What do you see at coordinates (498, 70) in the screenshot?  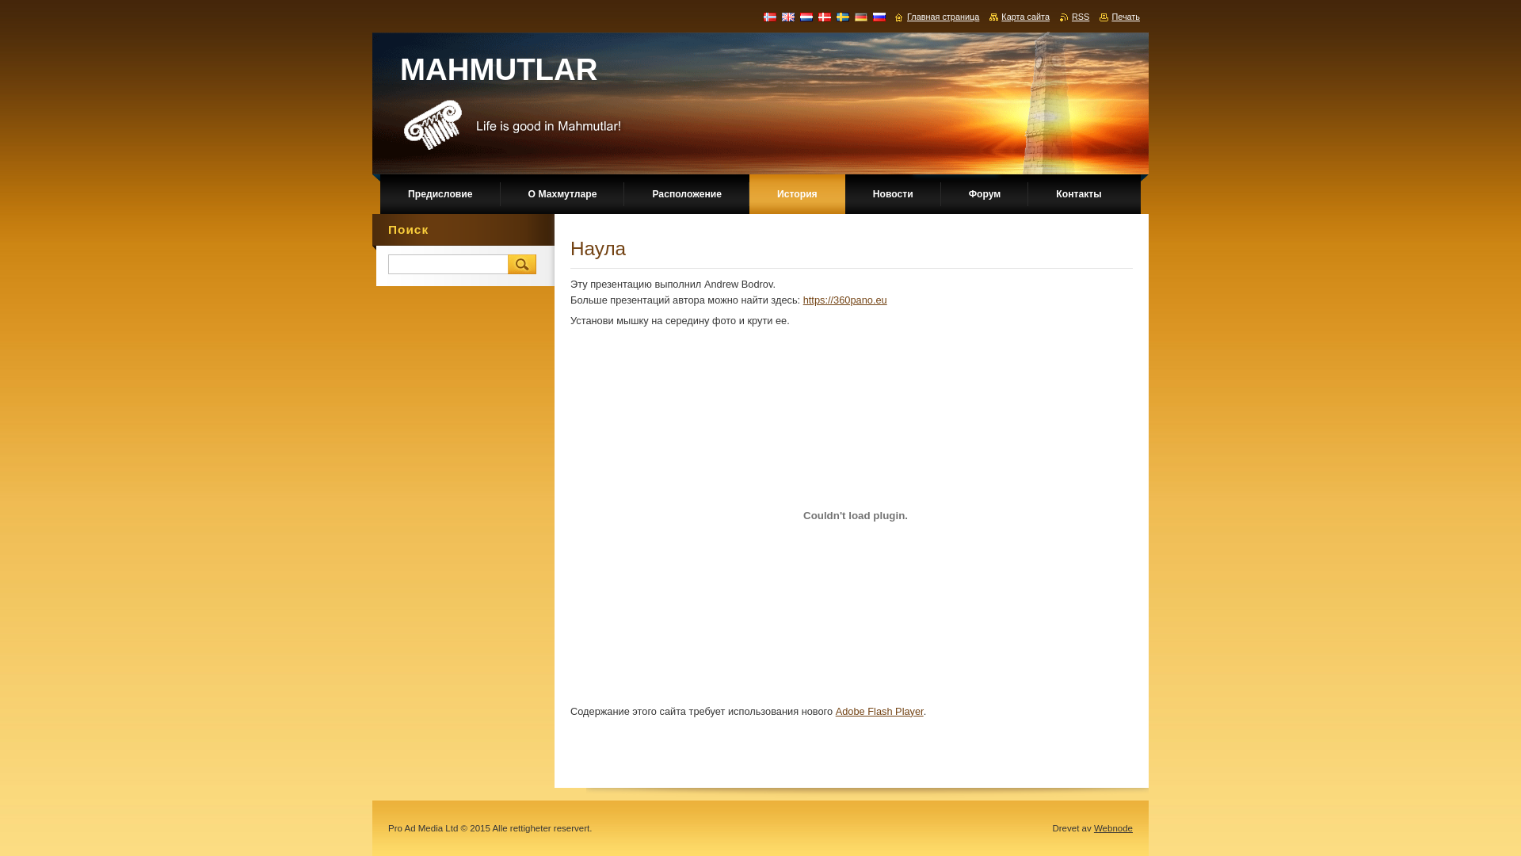 I see `MAHMUTLAR` at bounding box center [498, 70].